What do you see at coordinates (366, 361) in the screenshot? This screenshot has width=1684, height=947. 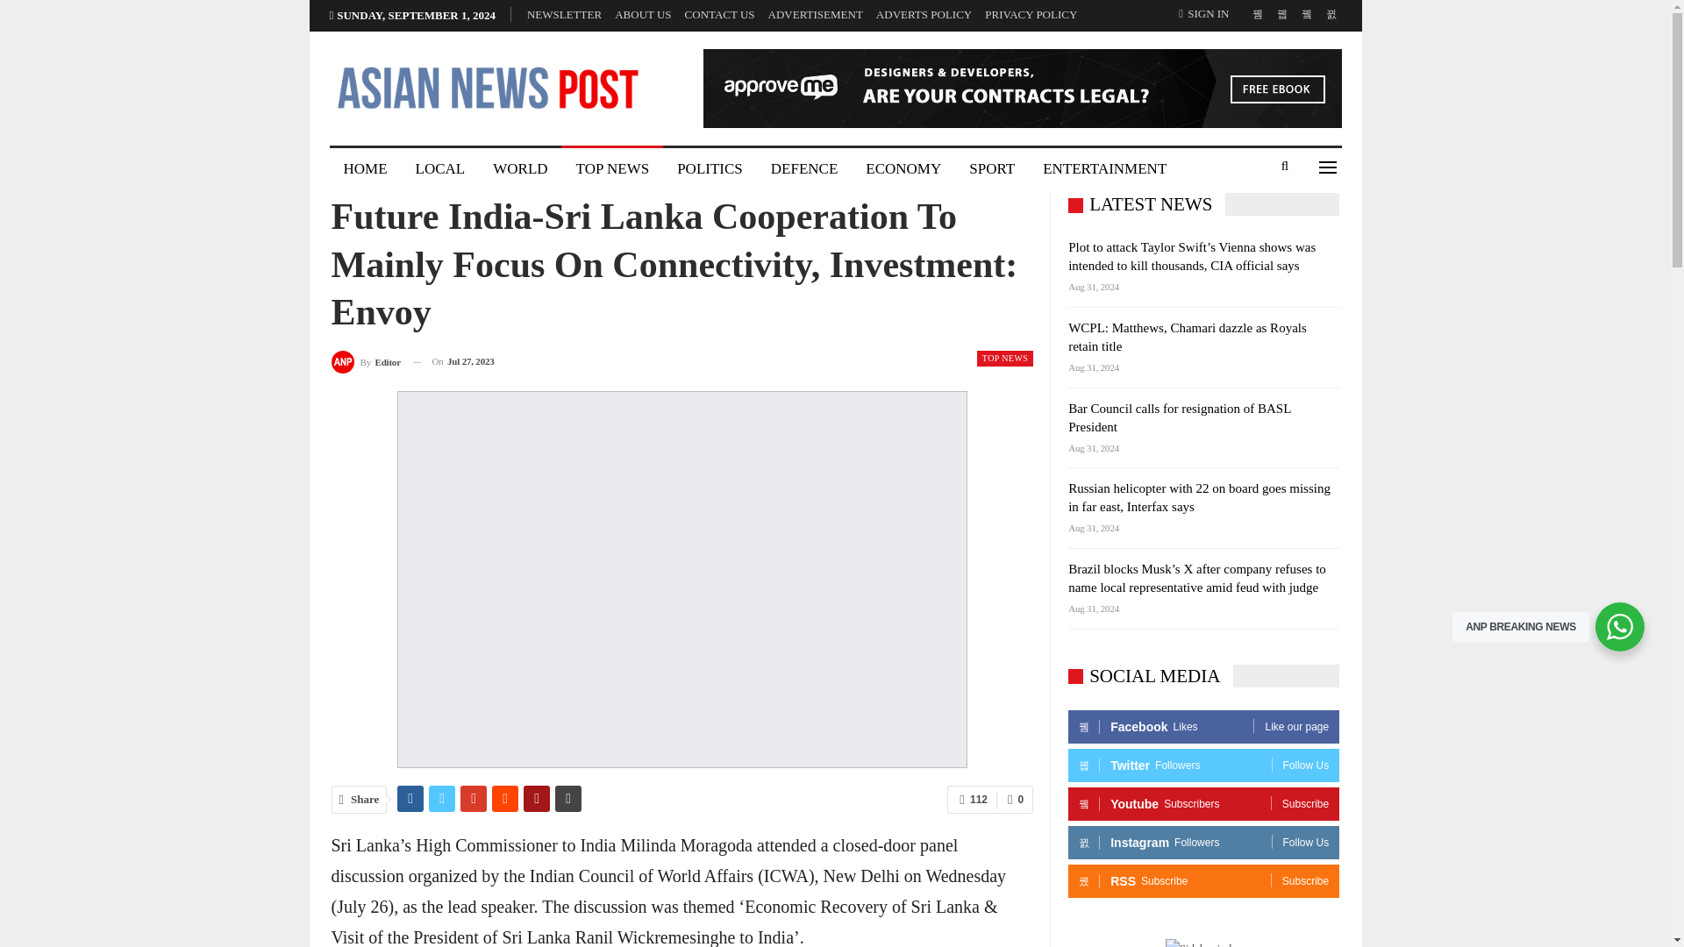 I see `Browse Author Articles` at bounding box center [366, 361].